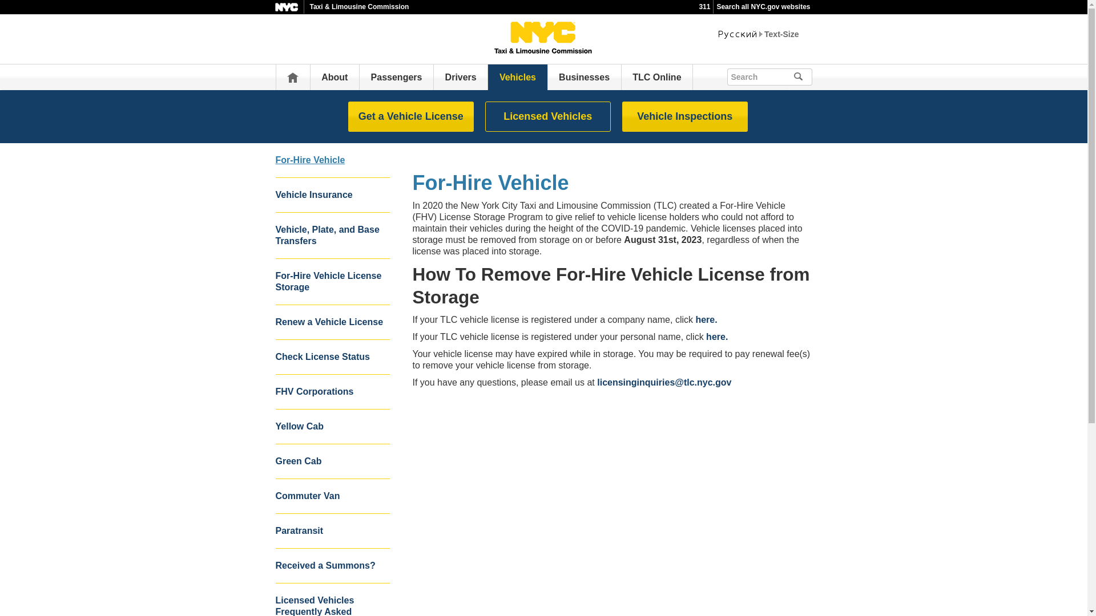 The width and height of the screenshot is (1096, 616). I want to click on Passengers, so click(396, 77).